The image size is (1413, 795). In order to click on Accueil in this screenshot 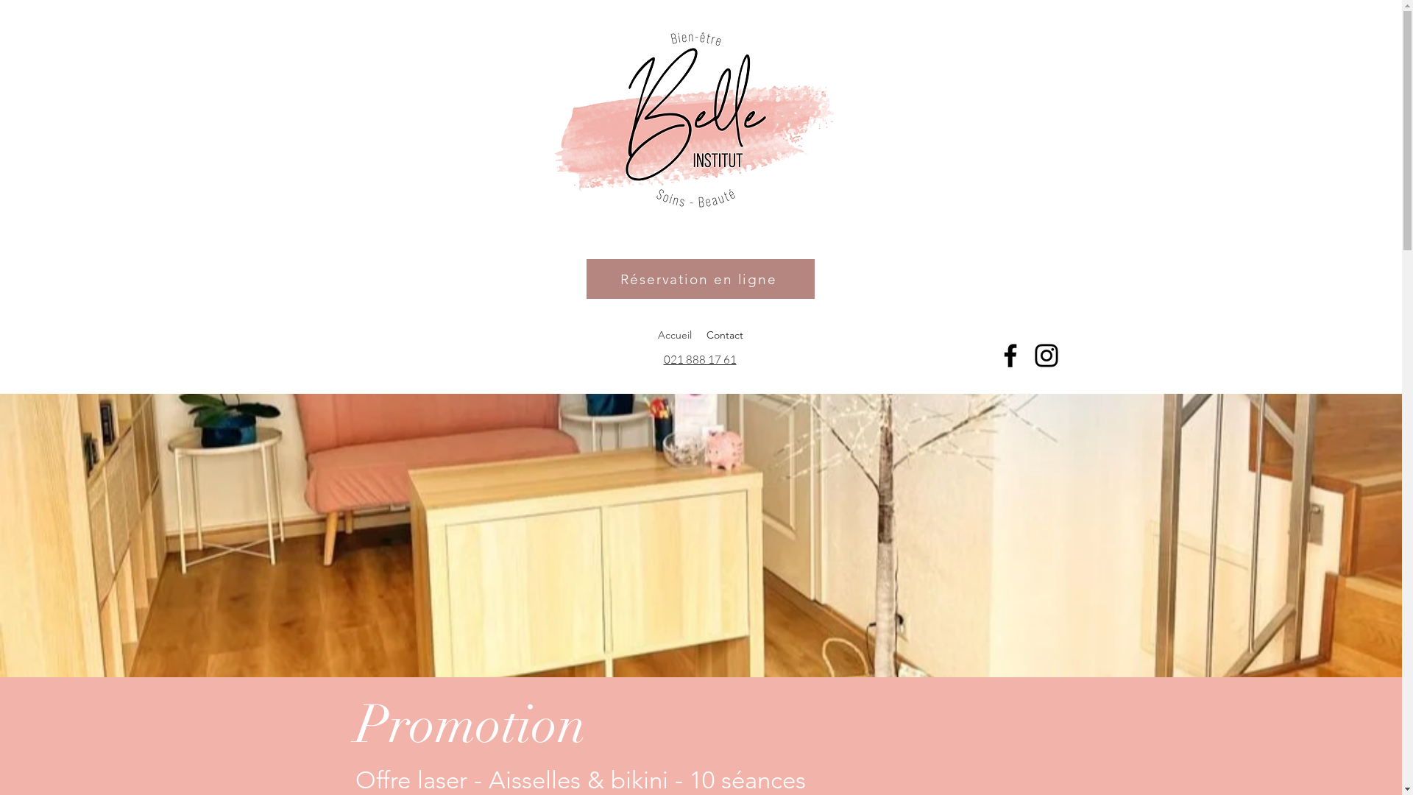, I will do `click(675, 335)`.